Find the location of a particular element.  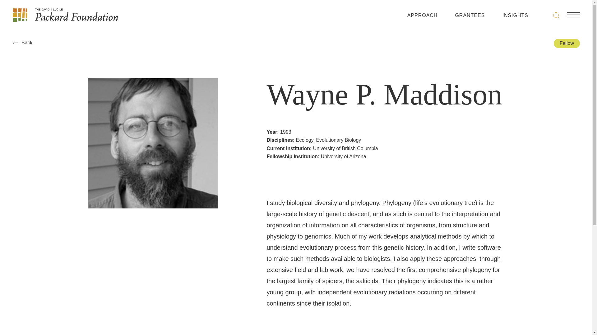

APPROACH is located at coordinates (422, 17).